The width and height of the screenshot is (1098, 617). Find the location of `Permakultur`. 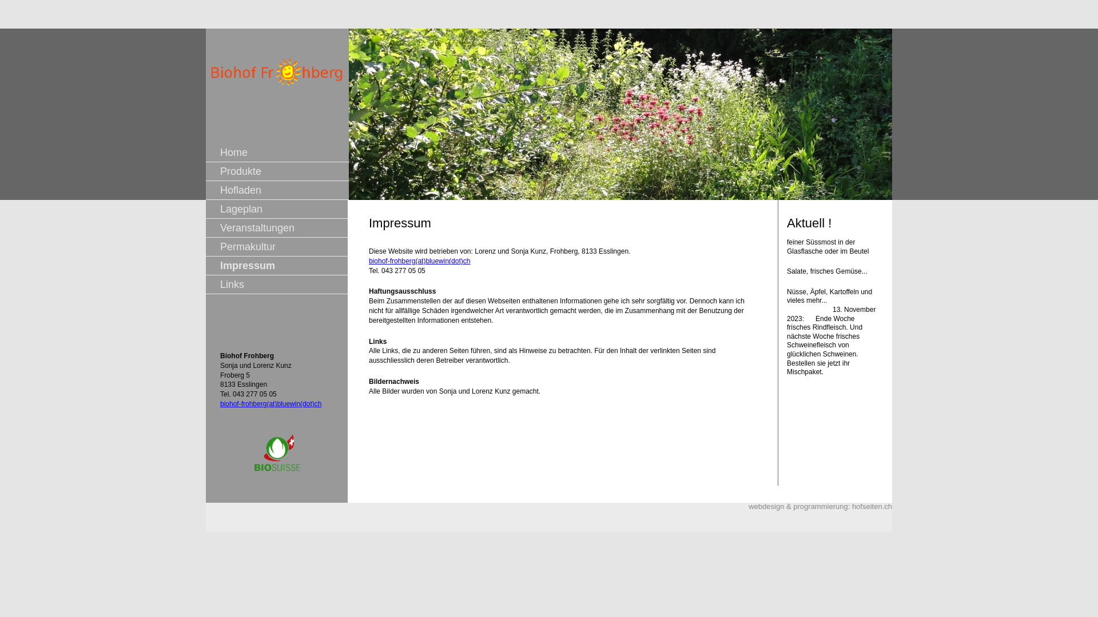

Permakultur is located at coordinates (248, 247).